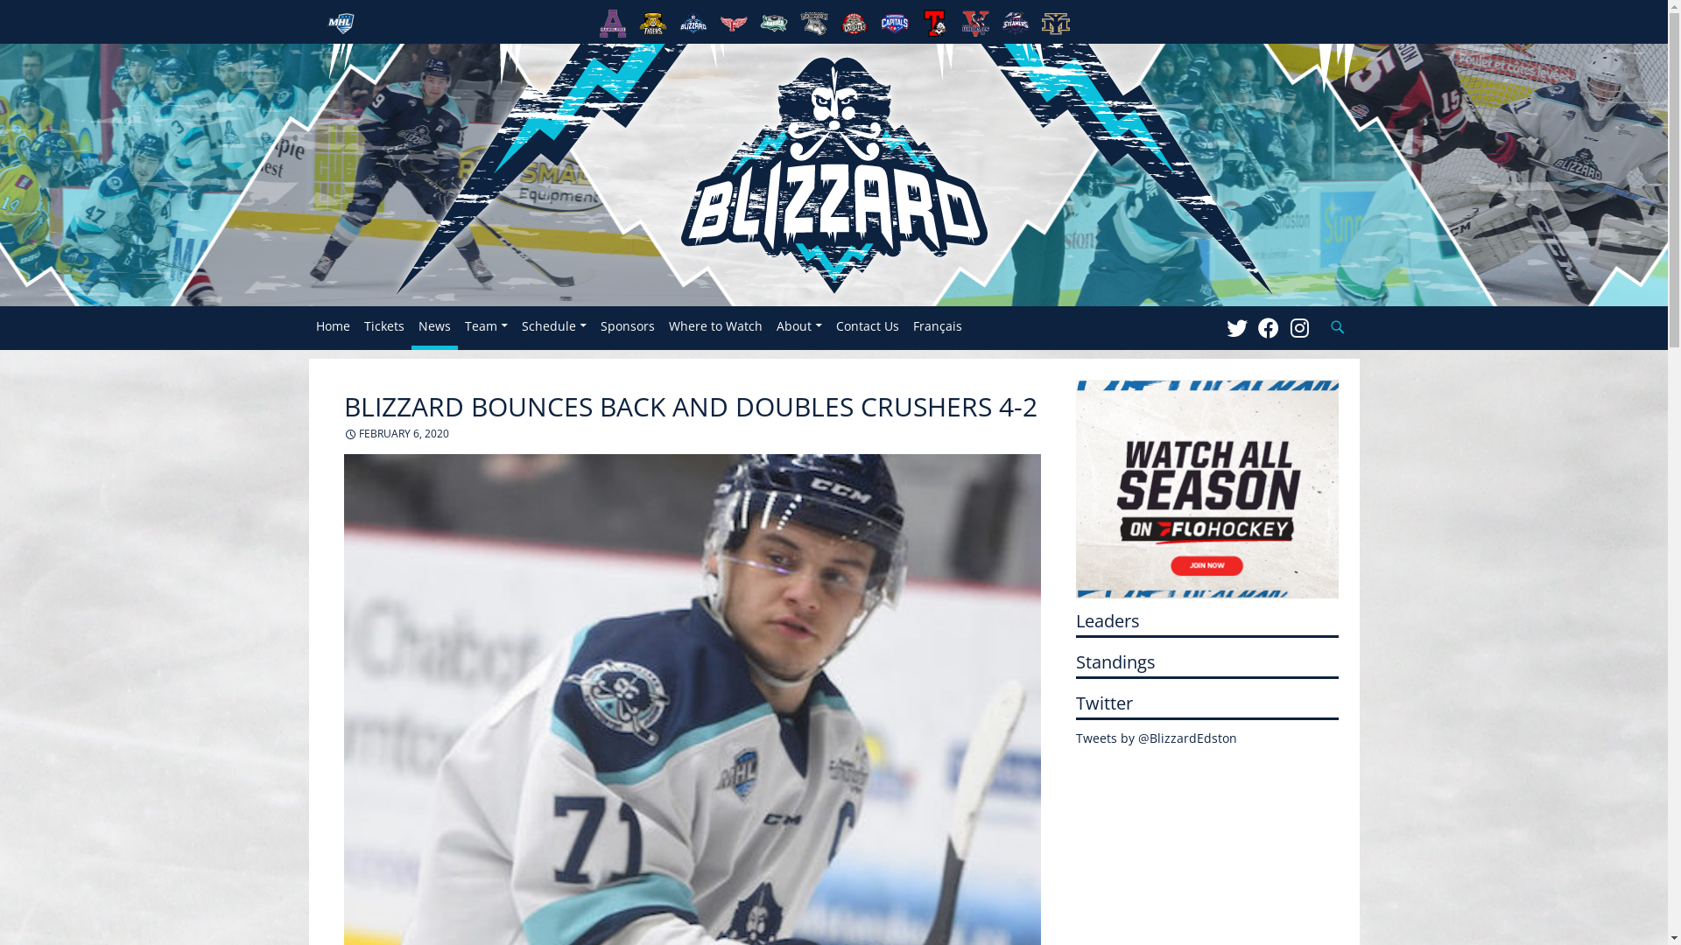  Describe the element at coordinates (628, 325) in the screenshot. I see `Sponsors` at that location.